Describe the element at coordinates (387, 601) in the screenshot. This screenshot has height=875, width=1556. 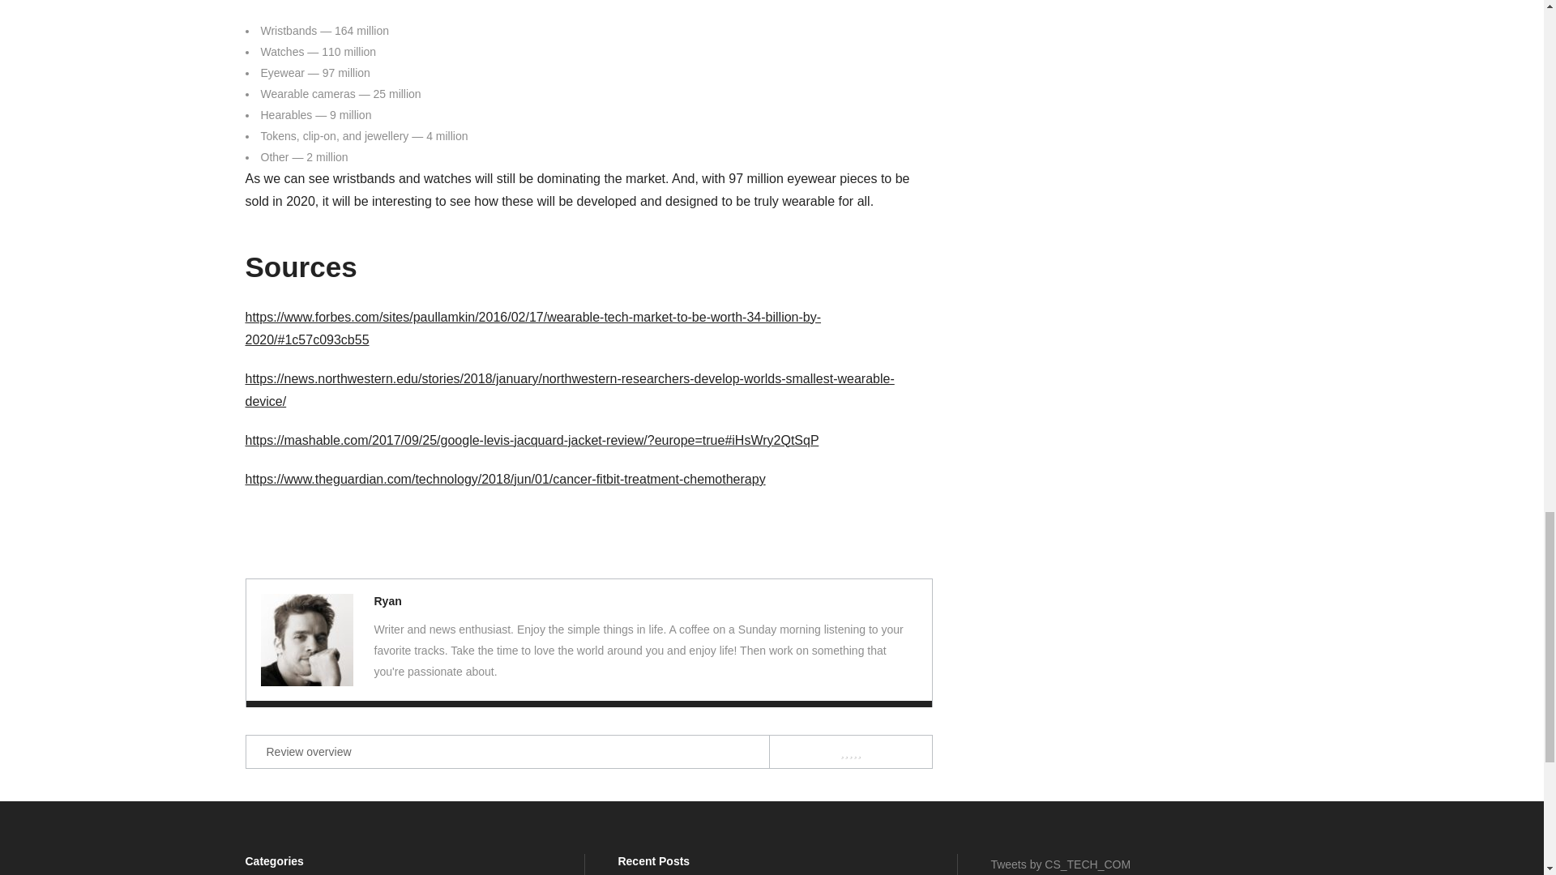
I see `The research and development of wearable tech` at that location.